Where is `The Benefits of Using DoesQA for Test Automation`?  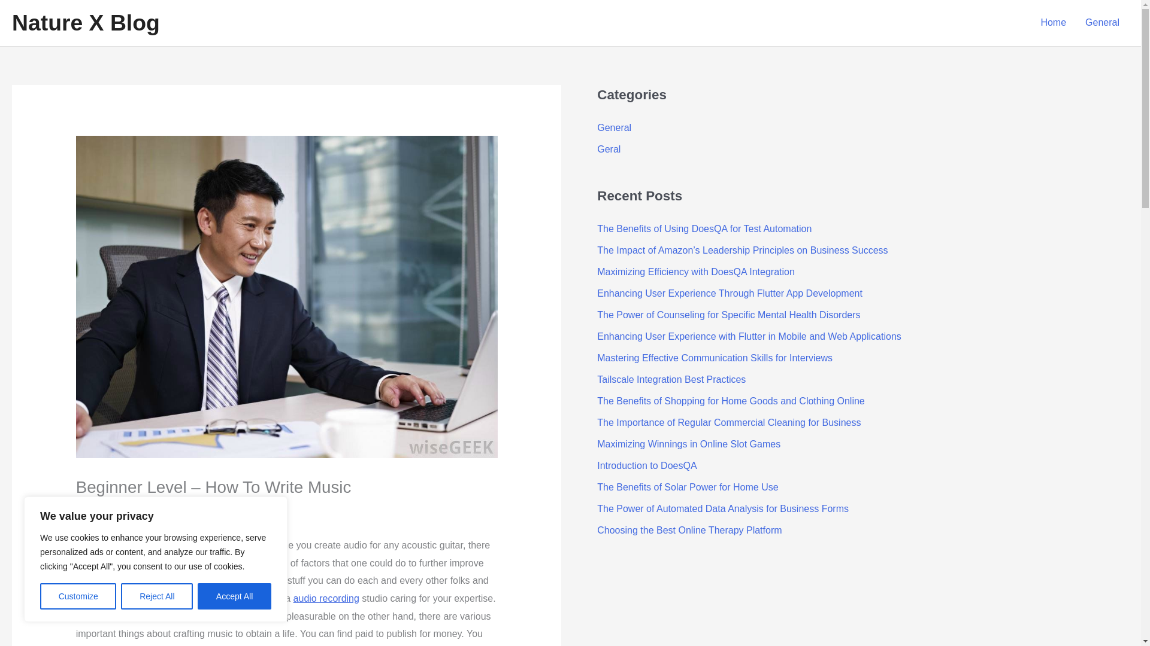 The Benefits of Using DoesQA for Test Automation is located at coordinates (704, 228).